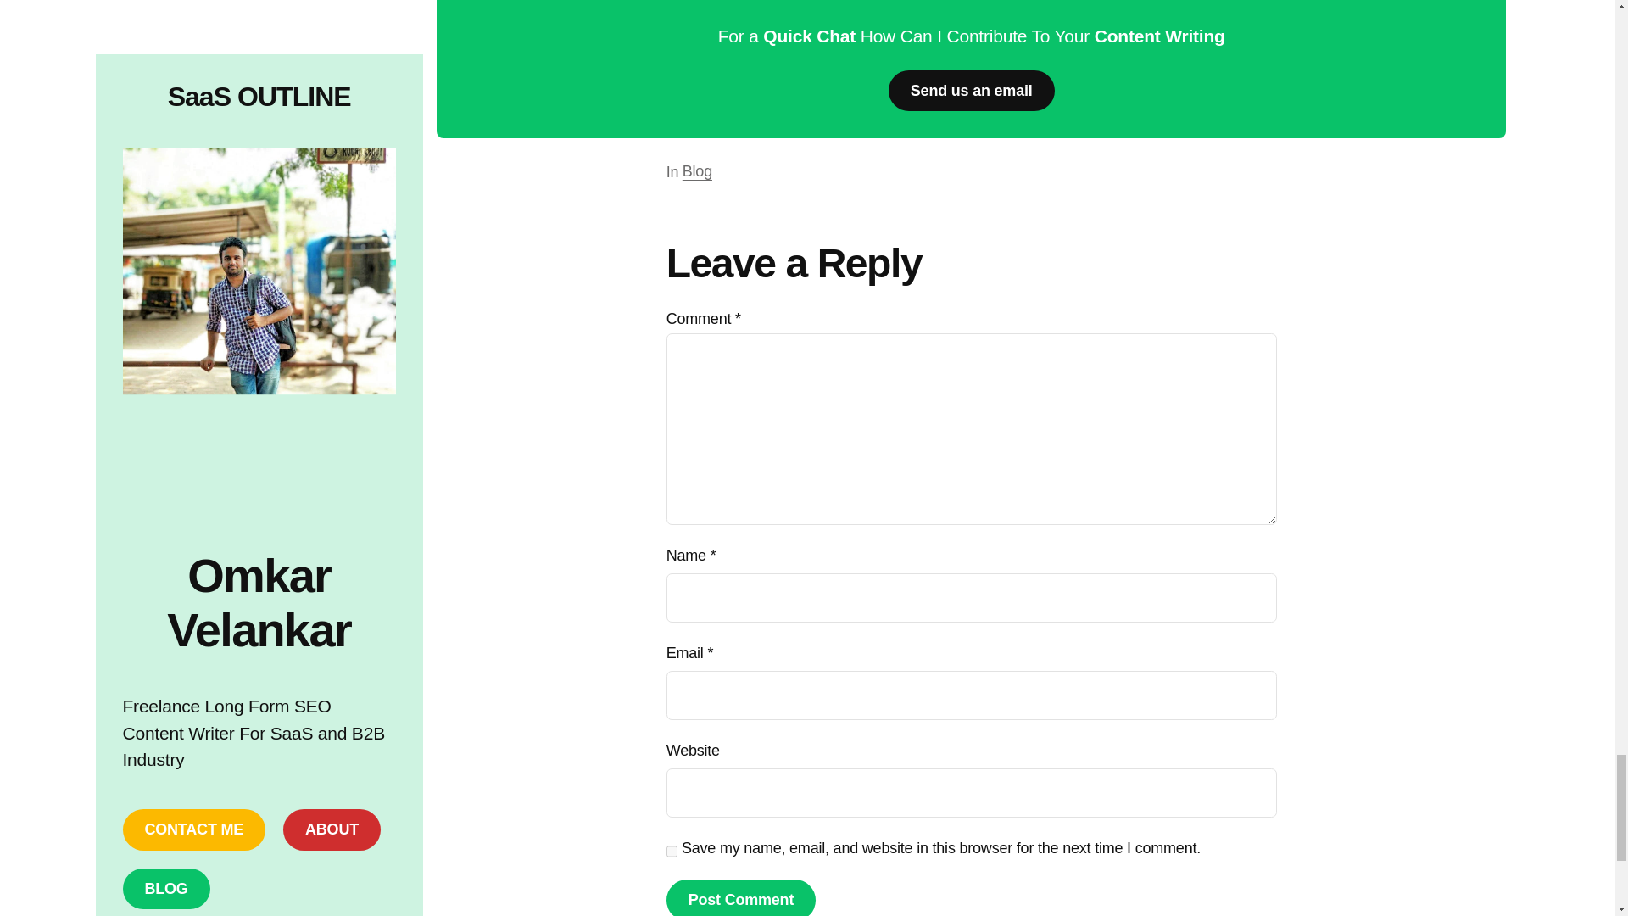 This screenshot has width=1628, height=916. Describe the element at coordinates (740, 897) in the screenshot. I see `Post Comment` at that location.